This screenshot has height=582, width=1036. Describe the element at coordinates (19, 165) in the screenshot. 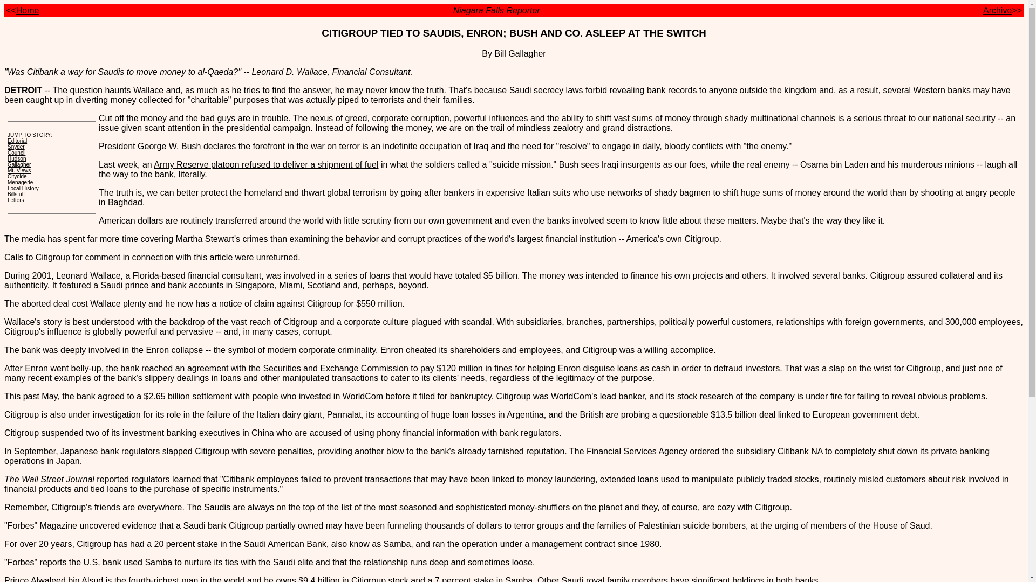

I see `Gallagher` at that location.